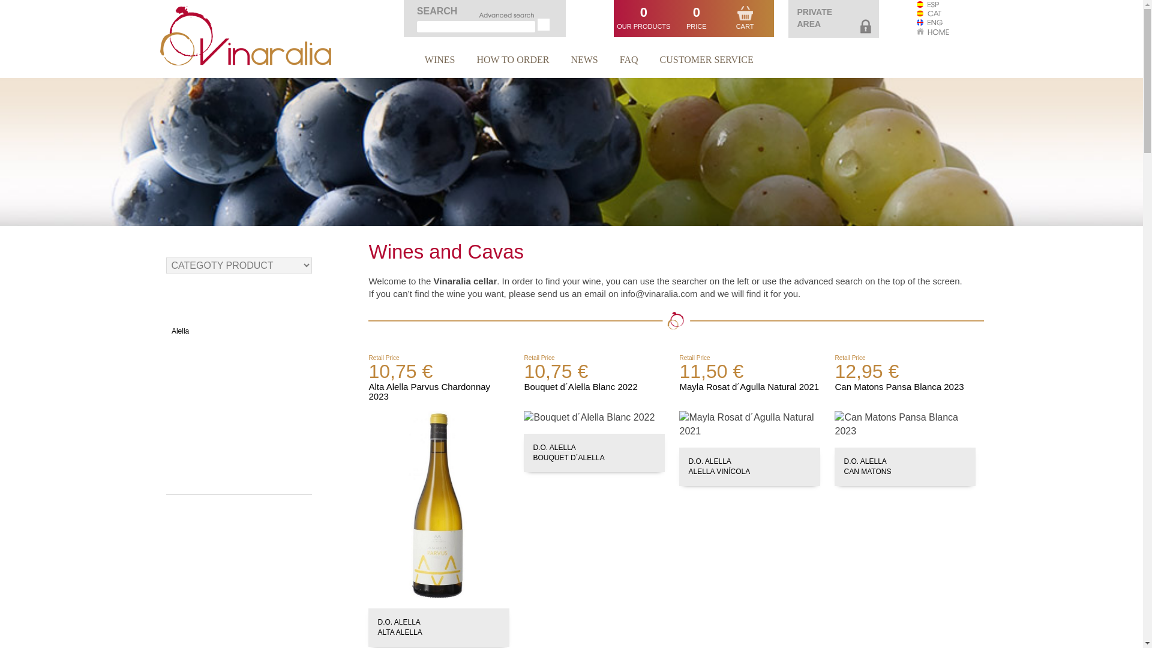  What do you see at coordinates (512, 62) in the screenshot?
I see `How to order` at bounding box center [512, 62].